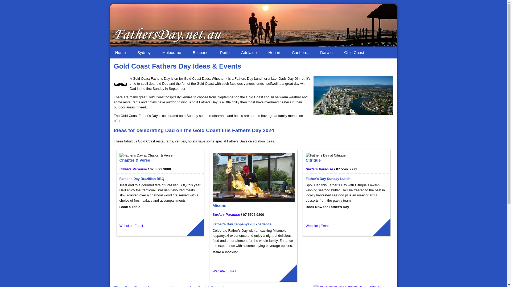 This screenshot has width=511, height=287. What do you see at coordinates (274, 53) in the screenshot?
I see `Hobart` at bounding box center [274, 53].